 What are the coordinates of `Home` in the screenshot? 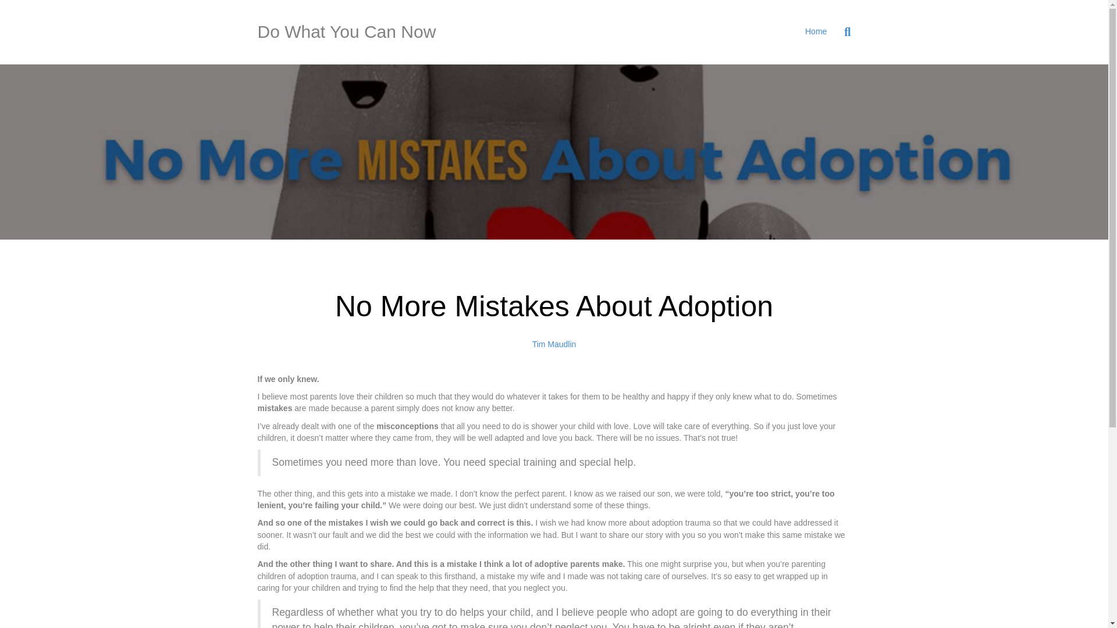 It's located at (816, 31).